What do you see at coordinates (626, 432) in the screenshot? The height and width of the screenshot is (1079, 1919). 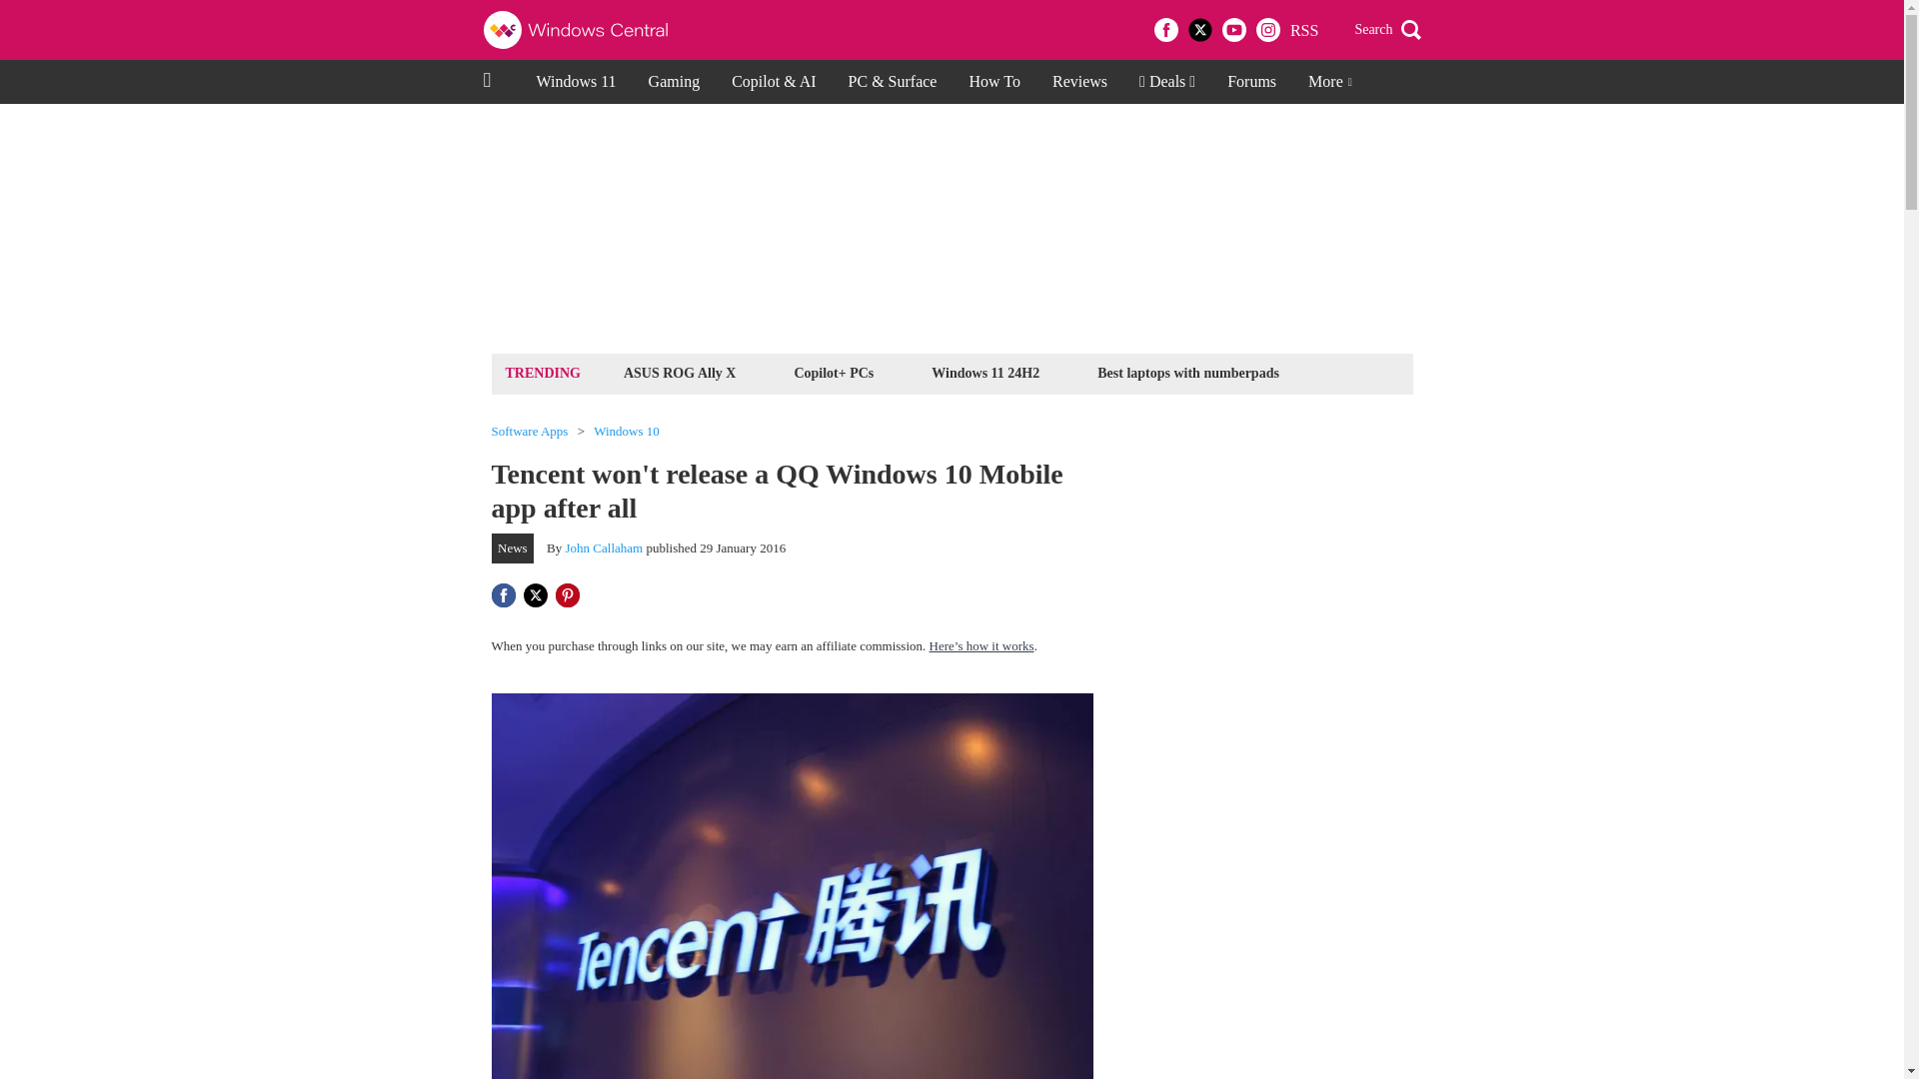 I see `Windows 10` at bounding box center [626, 432].